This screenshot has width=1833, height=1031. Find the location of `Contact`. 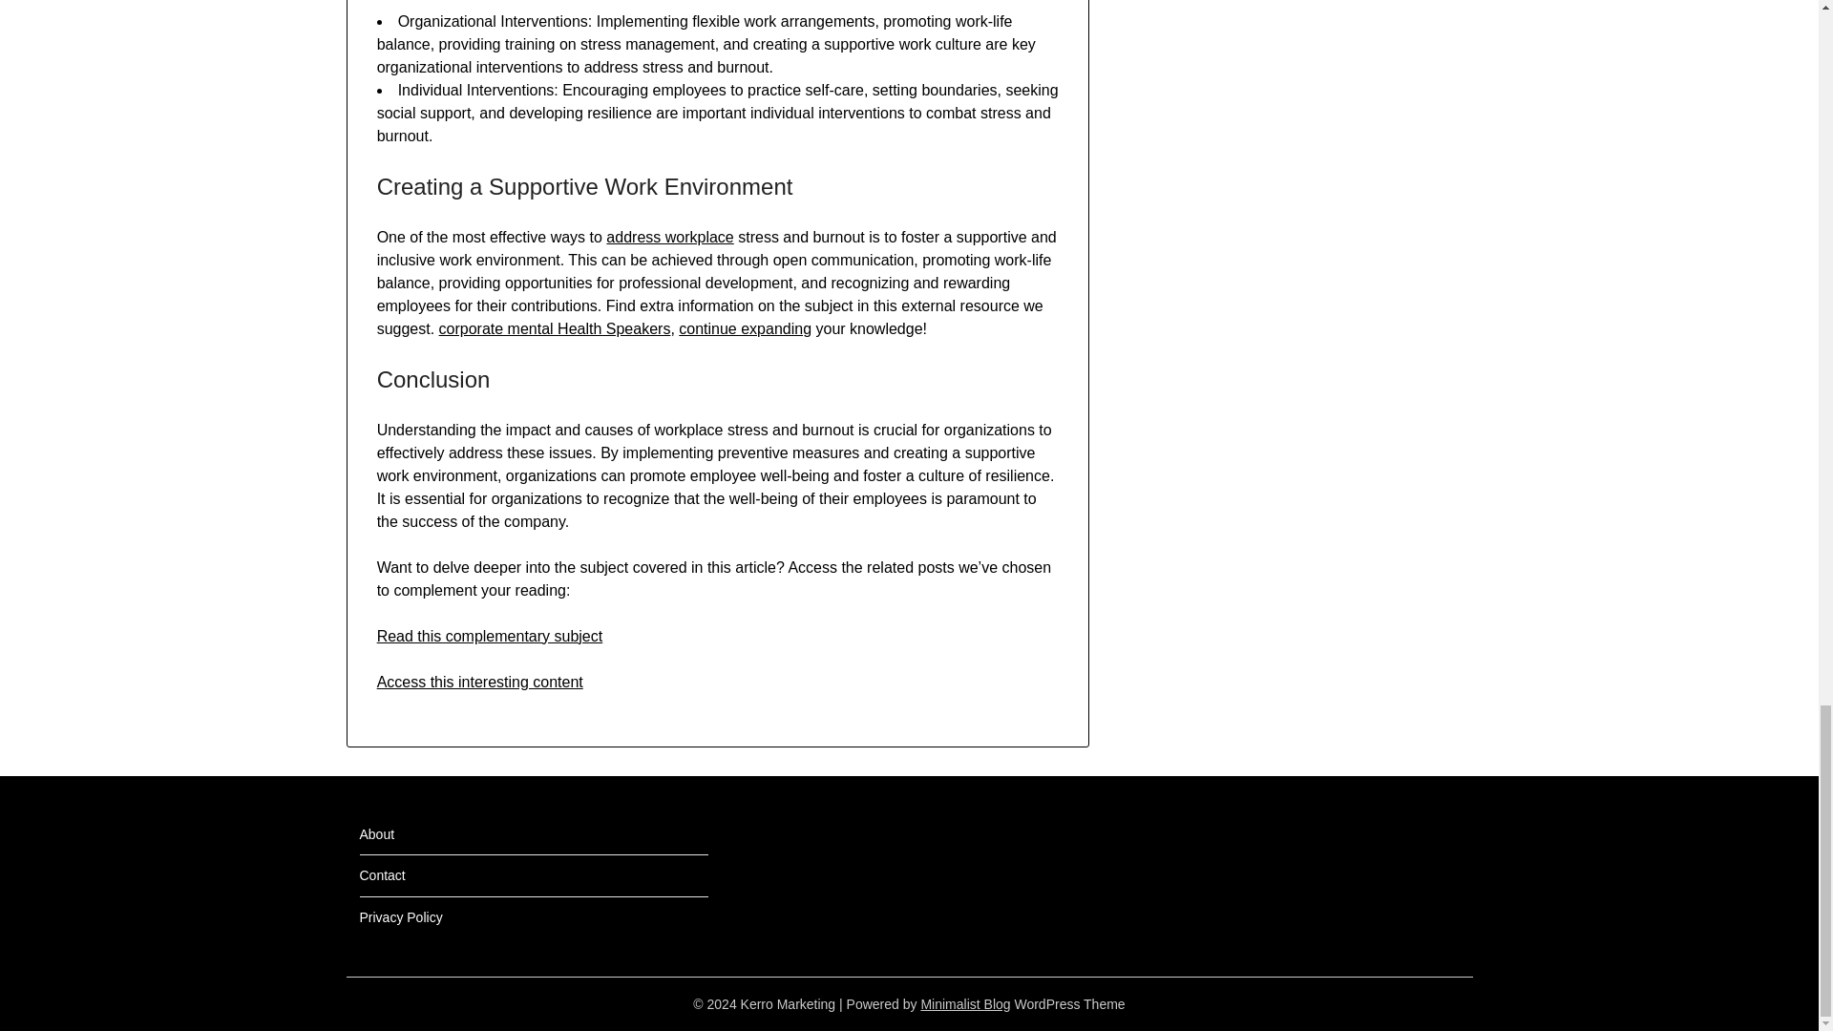

Contact is located at coordinates (382, 874).